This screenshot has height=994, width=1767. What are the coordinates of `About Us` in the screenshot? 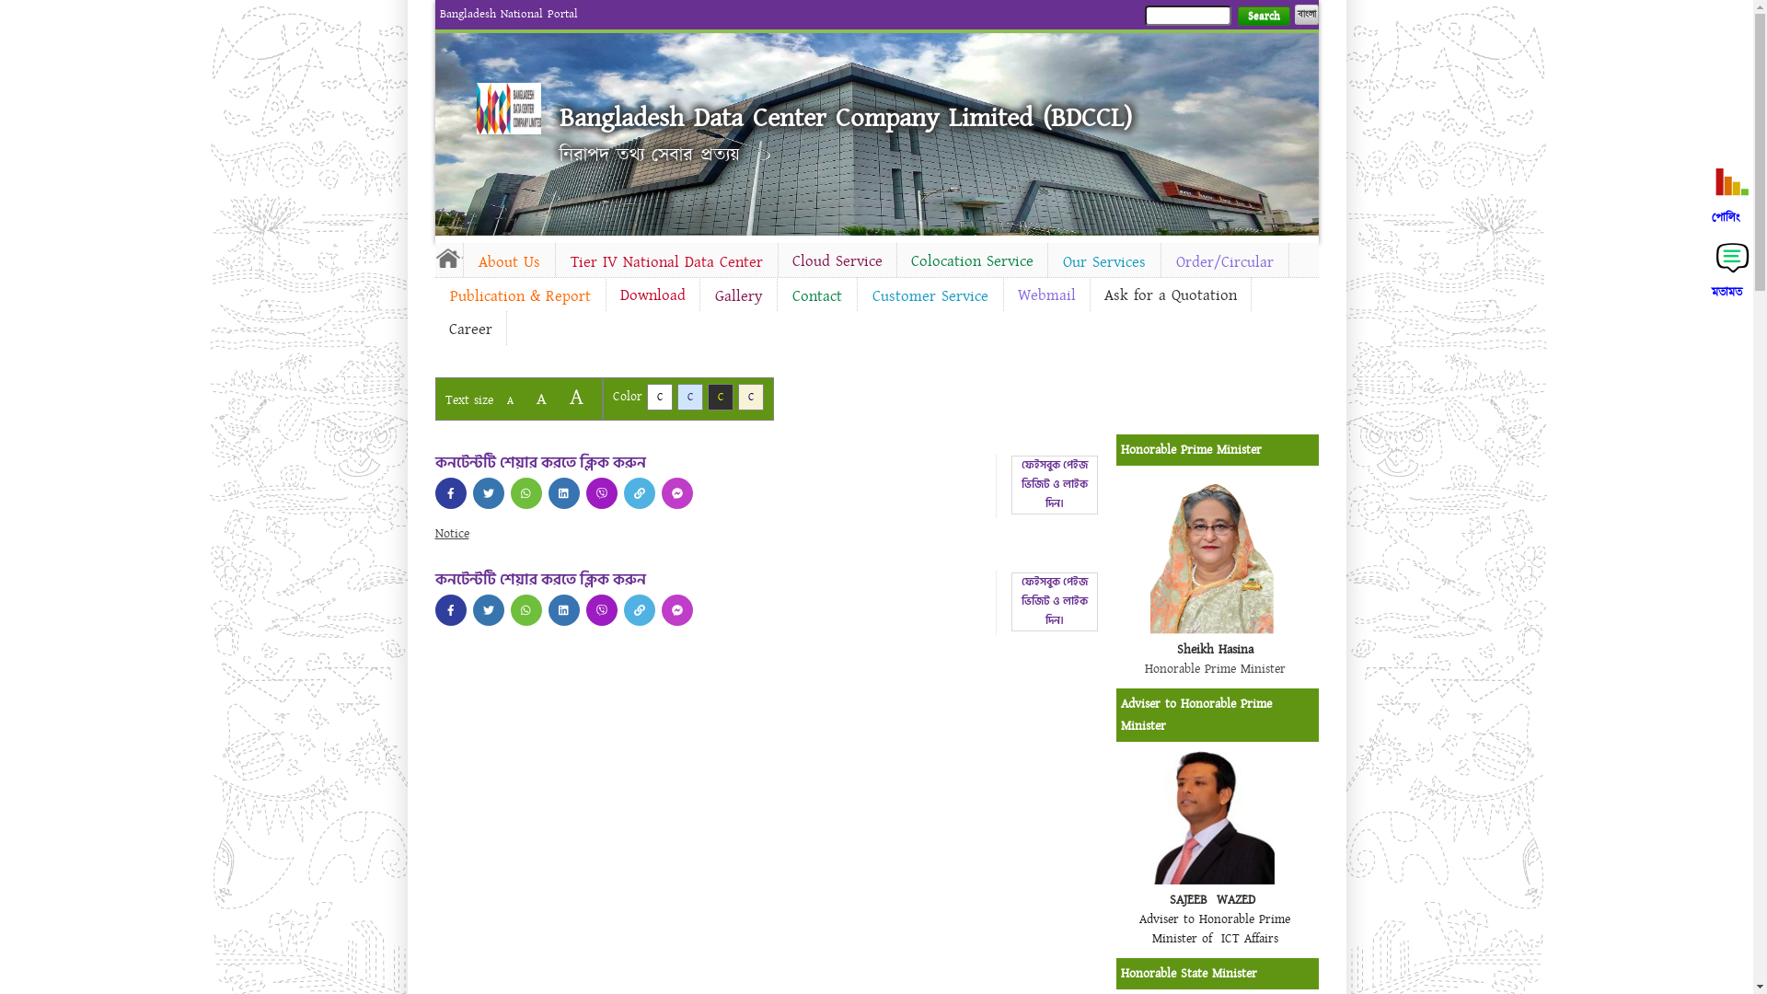 It's located at (510, 262).